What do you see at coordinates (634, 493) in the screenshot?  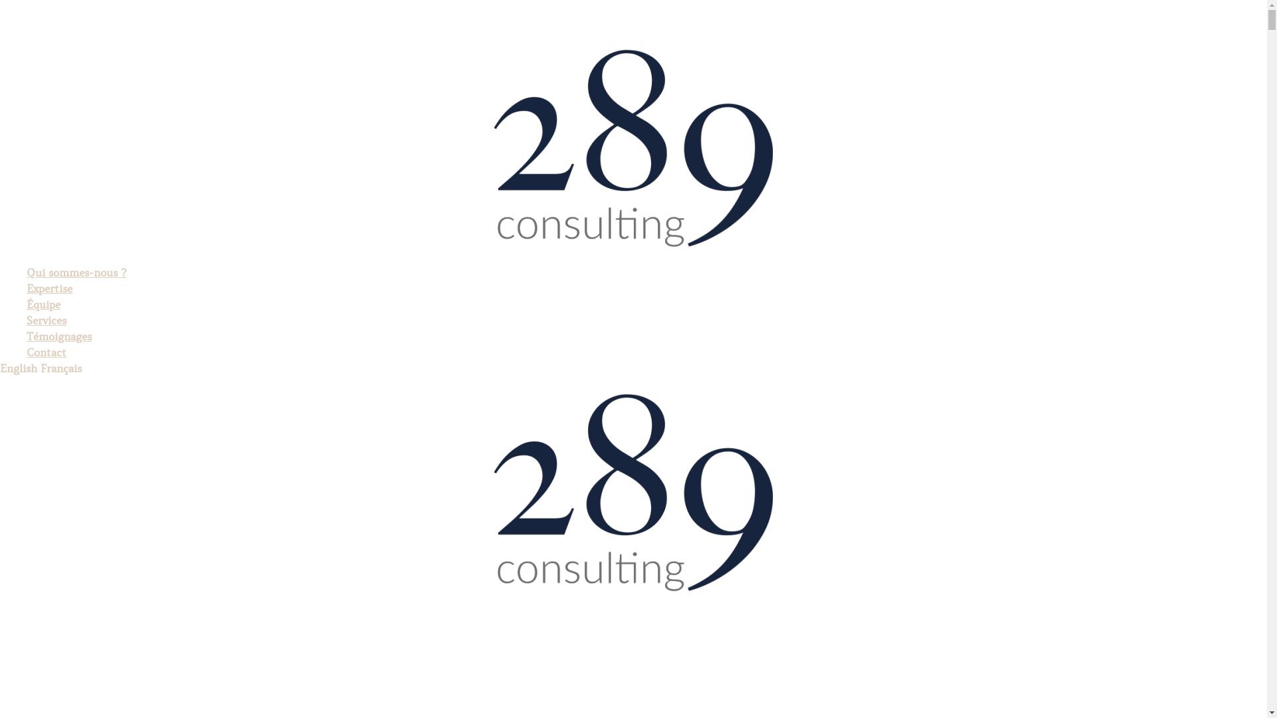 I see `289-consulting` at bounding box center [634, 493].